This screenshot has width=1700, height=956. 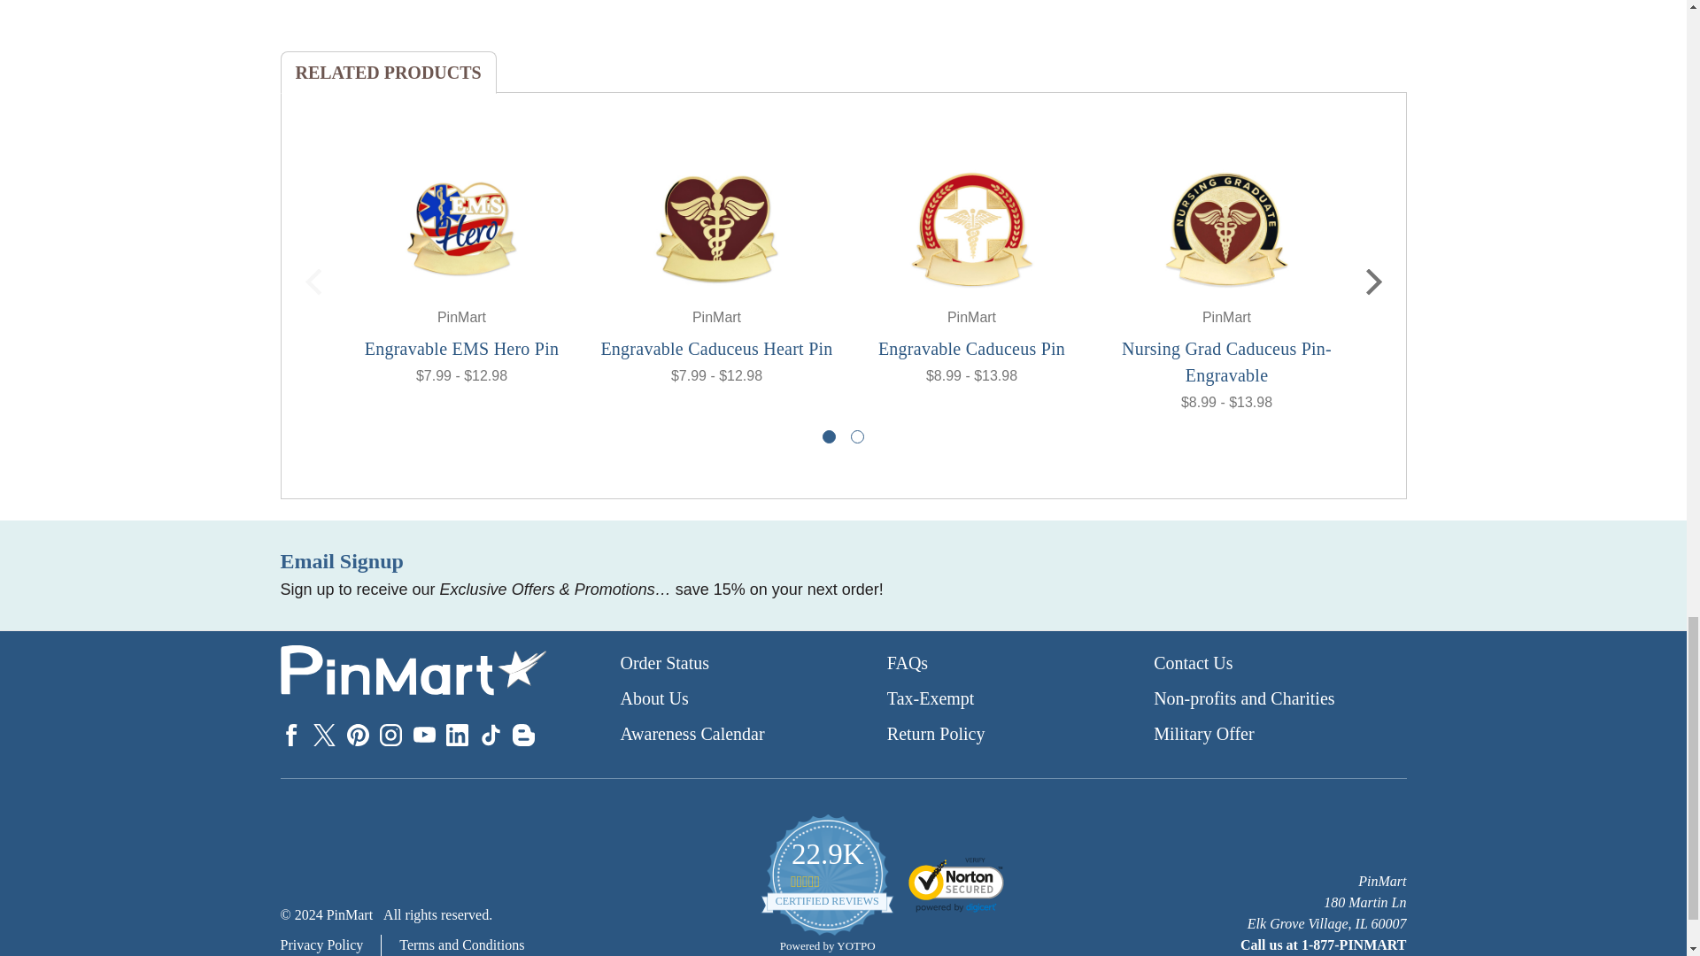 I want to click on Engravable Caduceus Pin Front, so click(x=971, y=228).